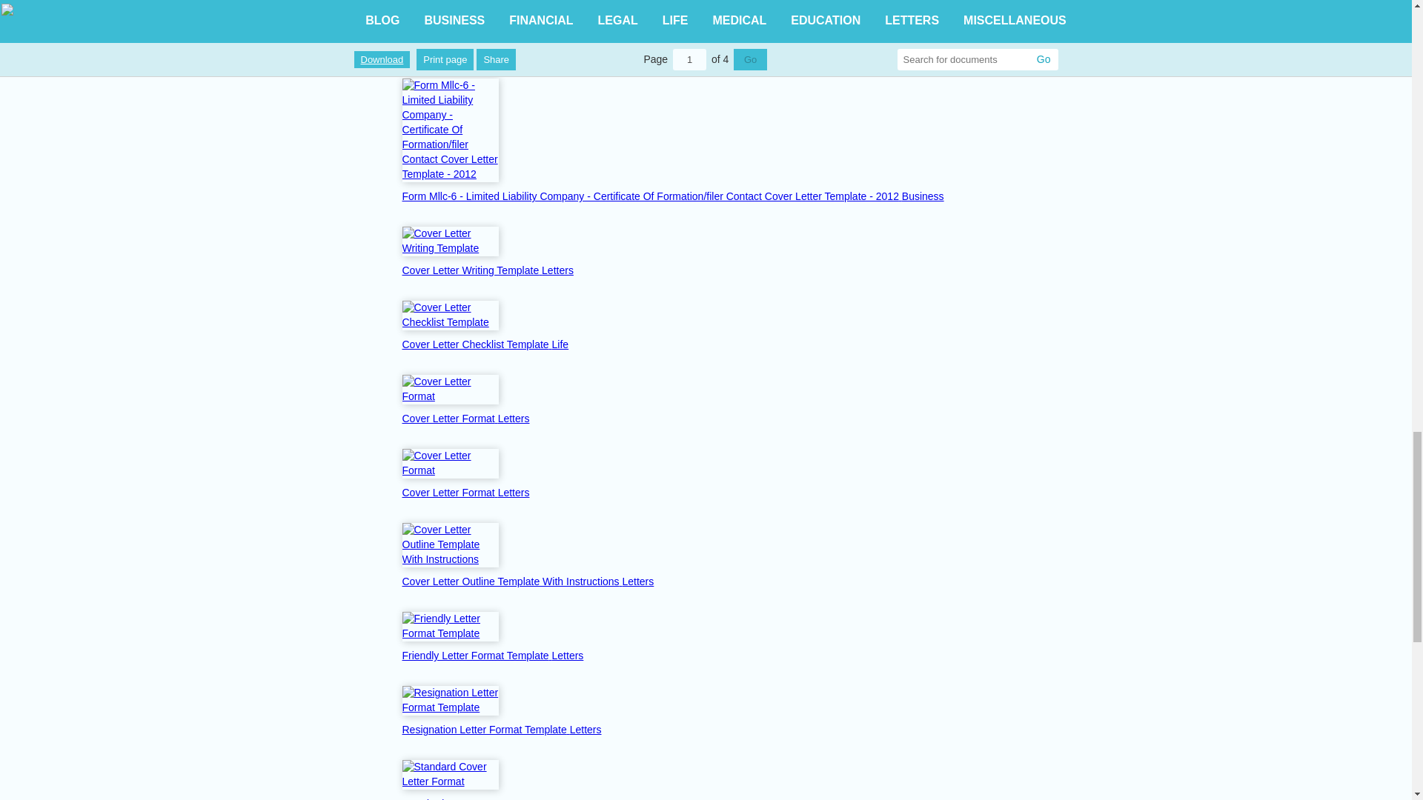 This screenshot has height=800, width=1423. I want to click on A , so click(482, 48).